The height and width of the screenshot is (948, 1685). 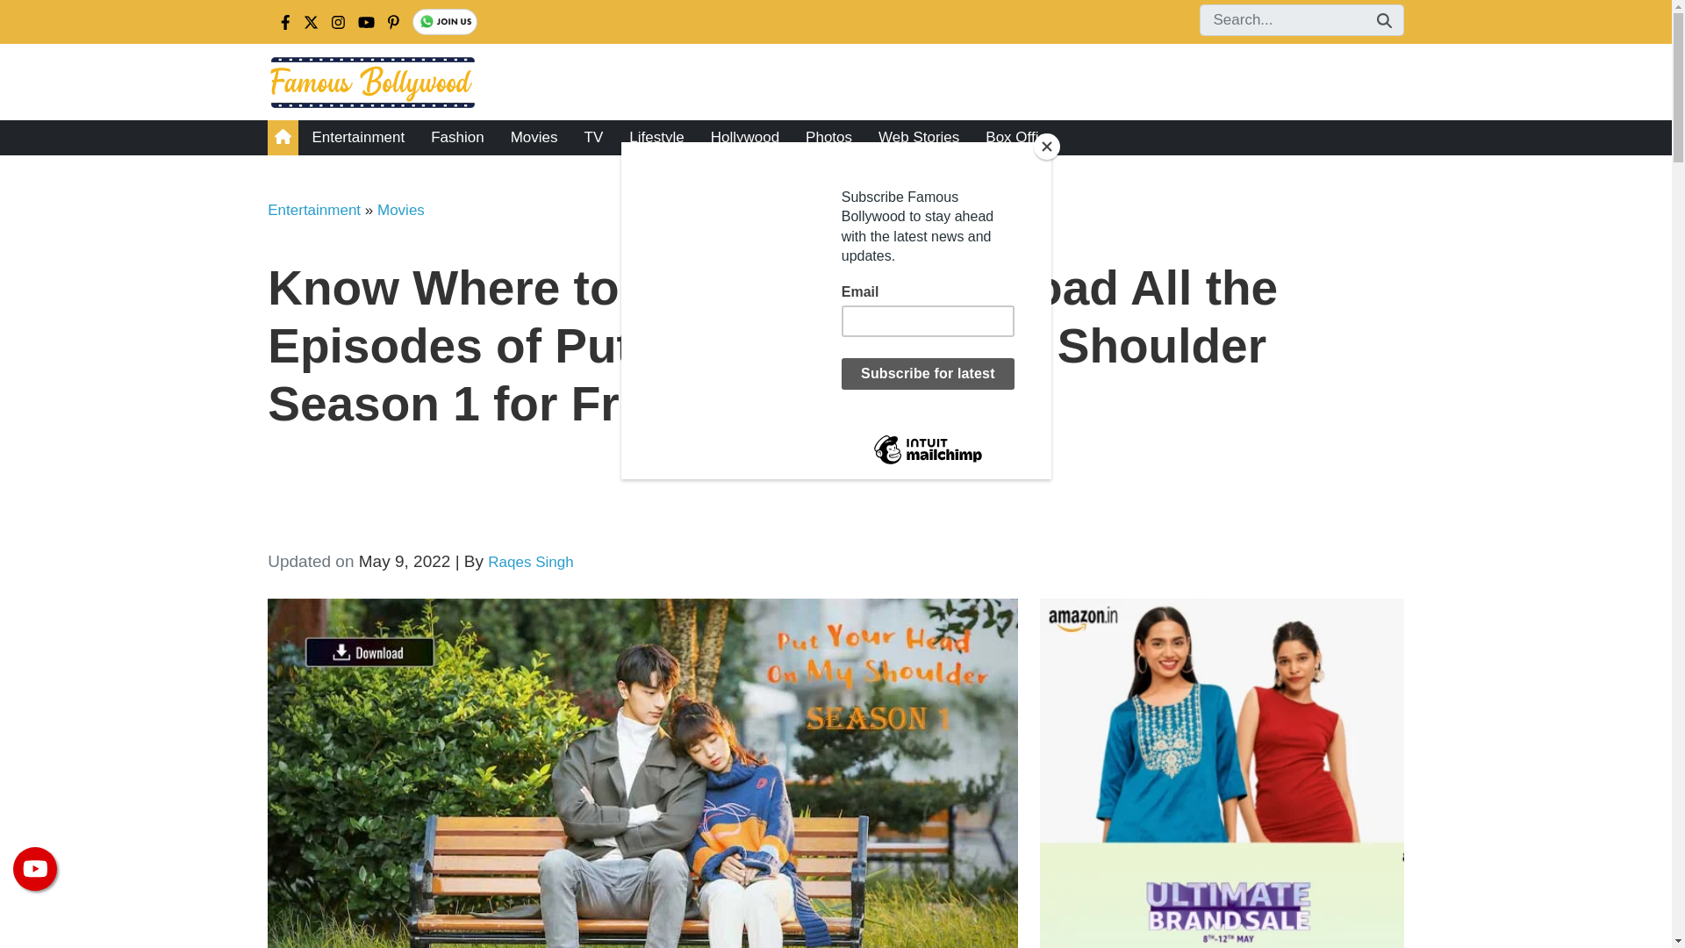 What do you see at coordinates (828, 138) in the screenshot?
I see `Photos` at bounding box center [828, 138].